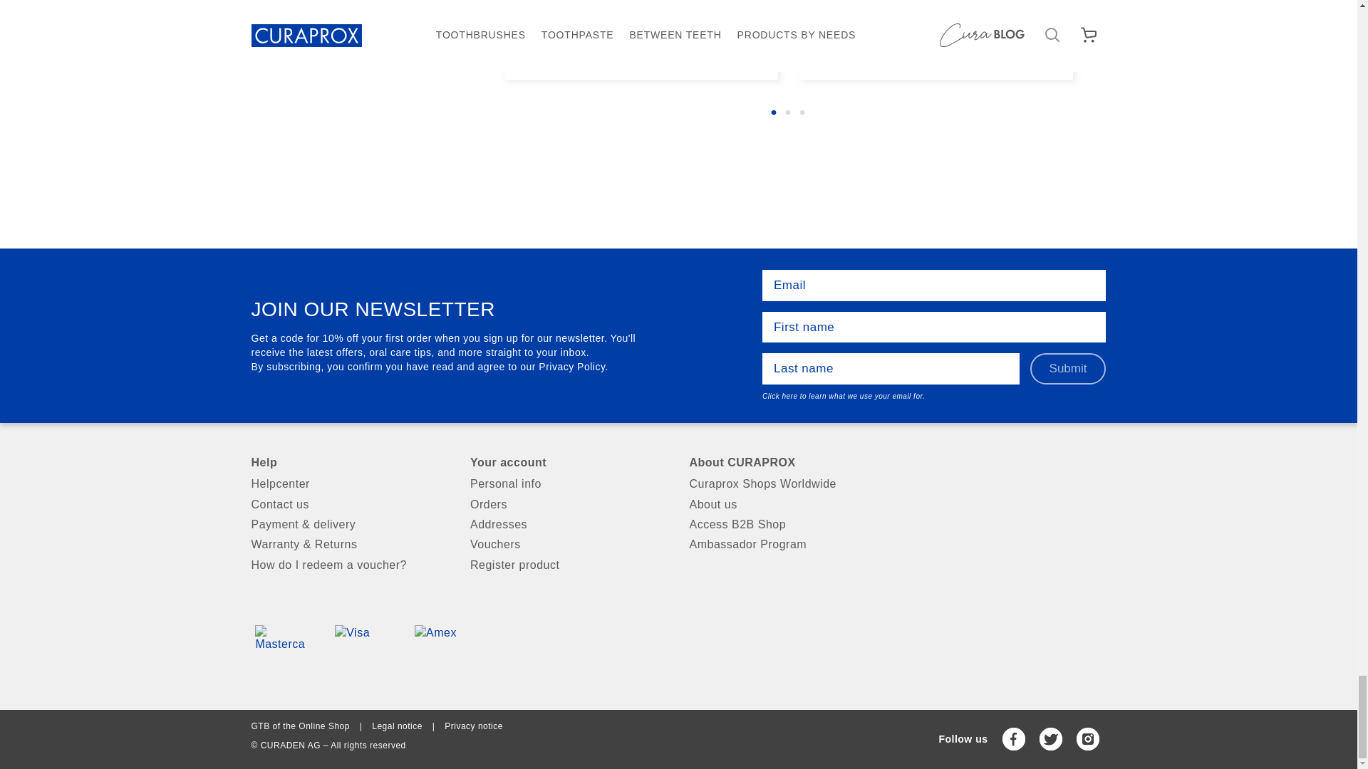  I want to click on Contact us, so click(349, 504).